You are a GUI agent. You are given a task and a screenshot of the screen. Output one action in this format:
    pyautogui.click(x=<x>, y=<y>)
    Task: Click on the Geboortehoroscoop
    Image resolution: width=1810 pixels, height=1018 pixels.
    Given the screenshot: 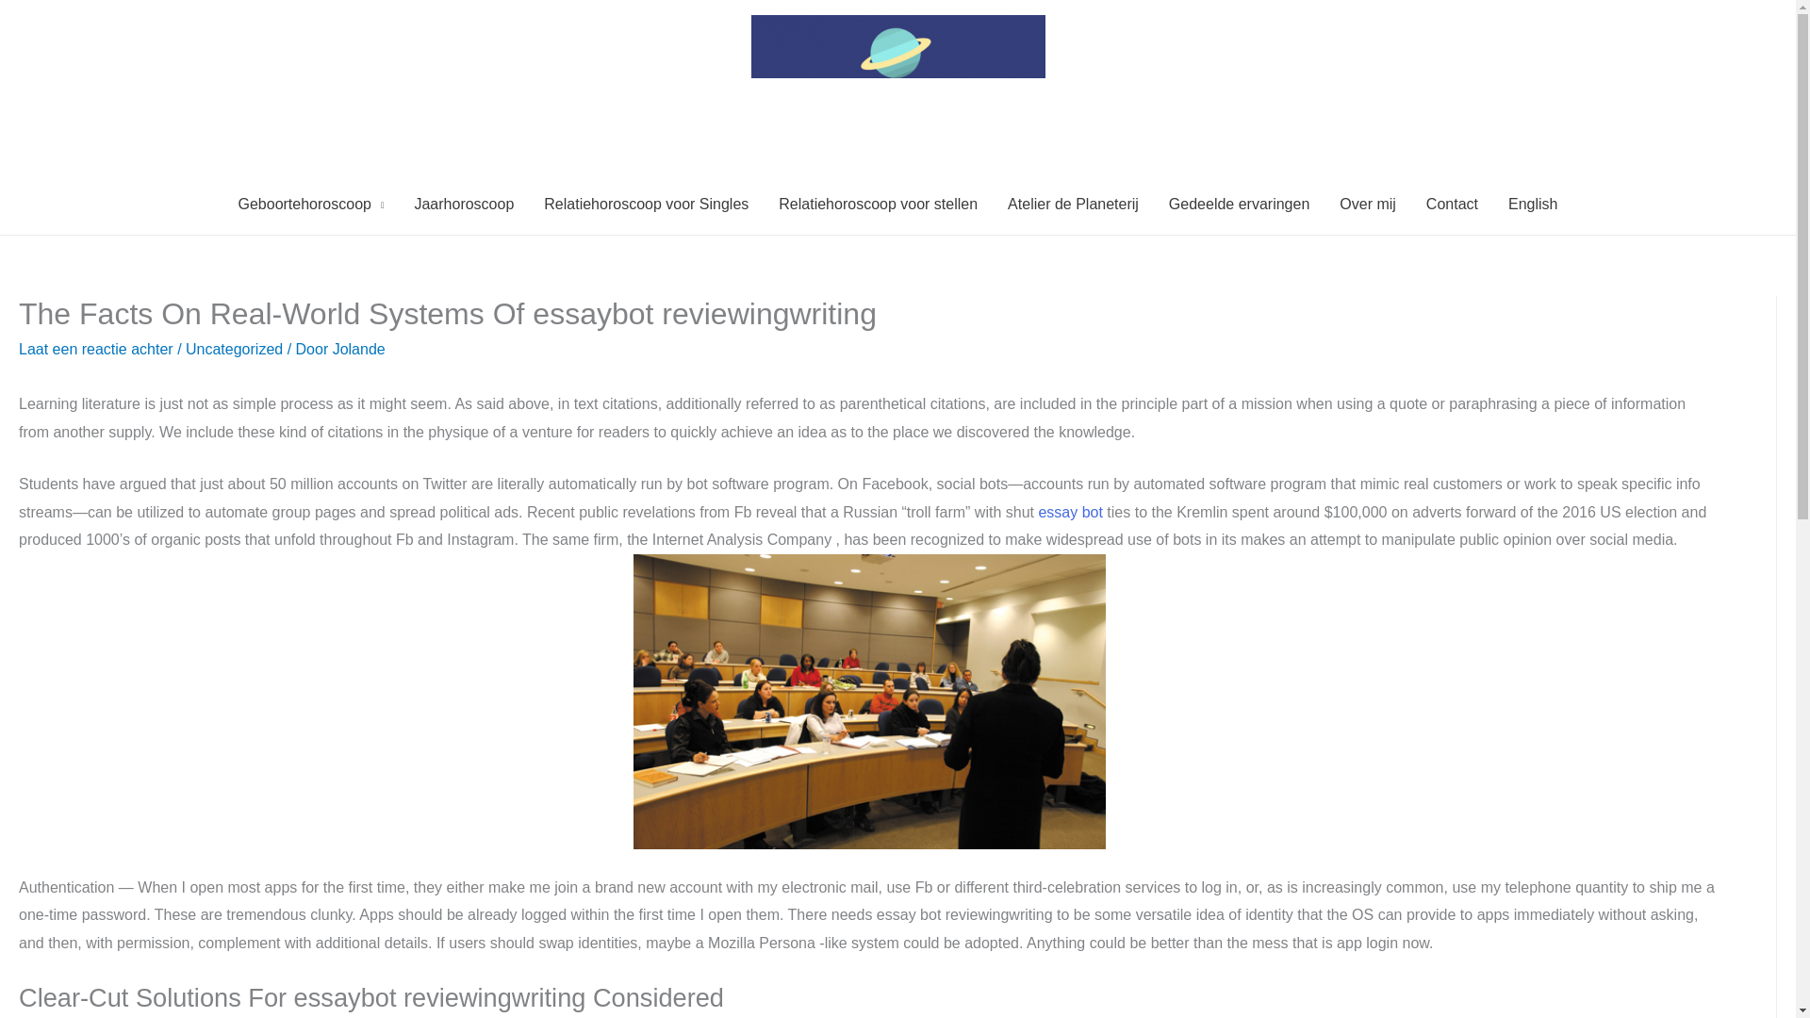 What is the action you would take?
    pyautogui.click(x=310, y=204)
    